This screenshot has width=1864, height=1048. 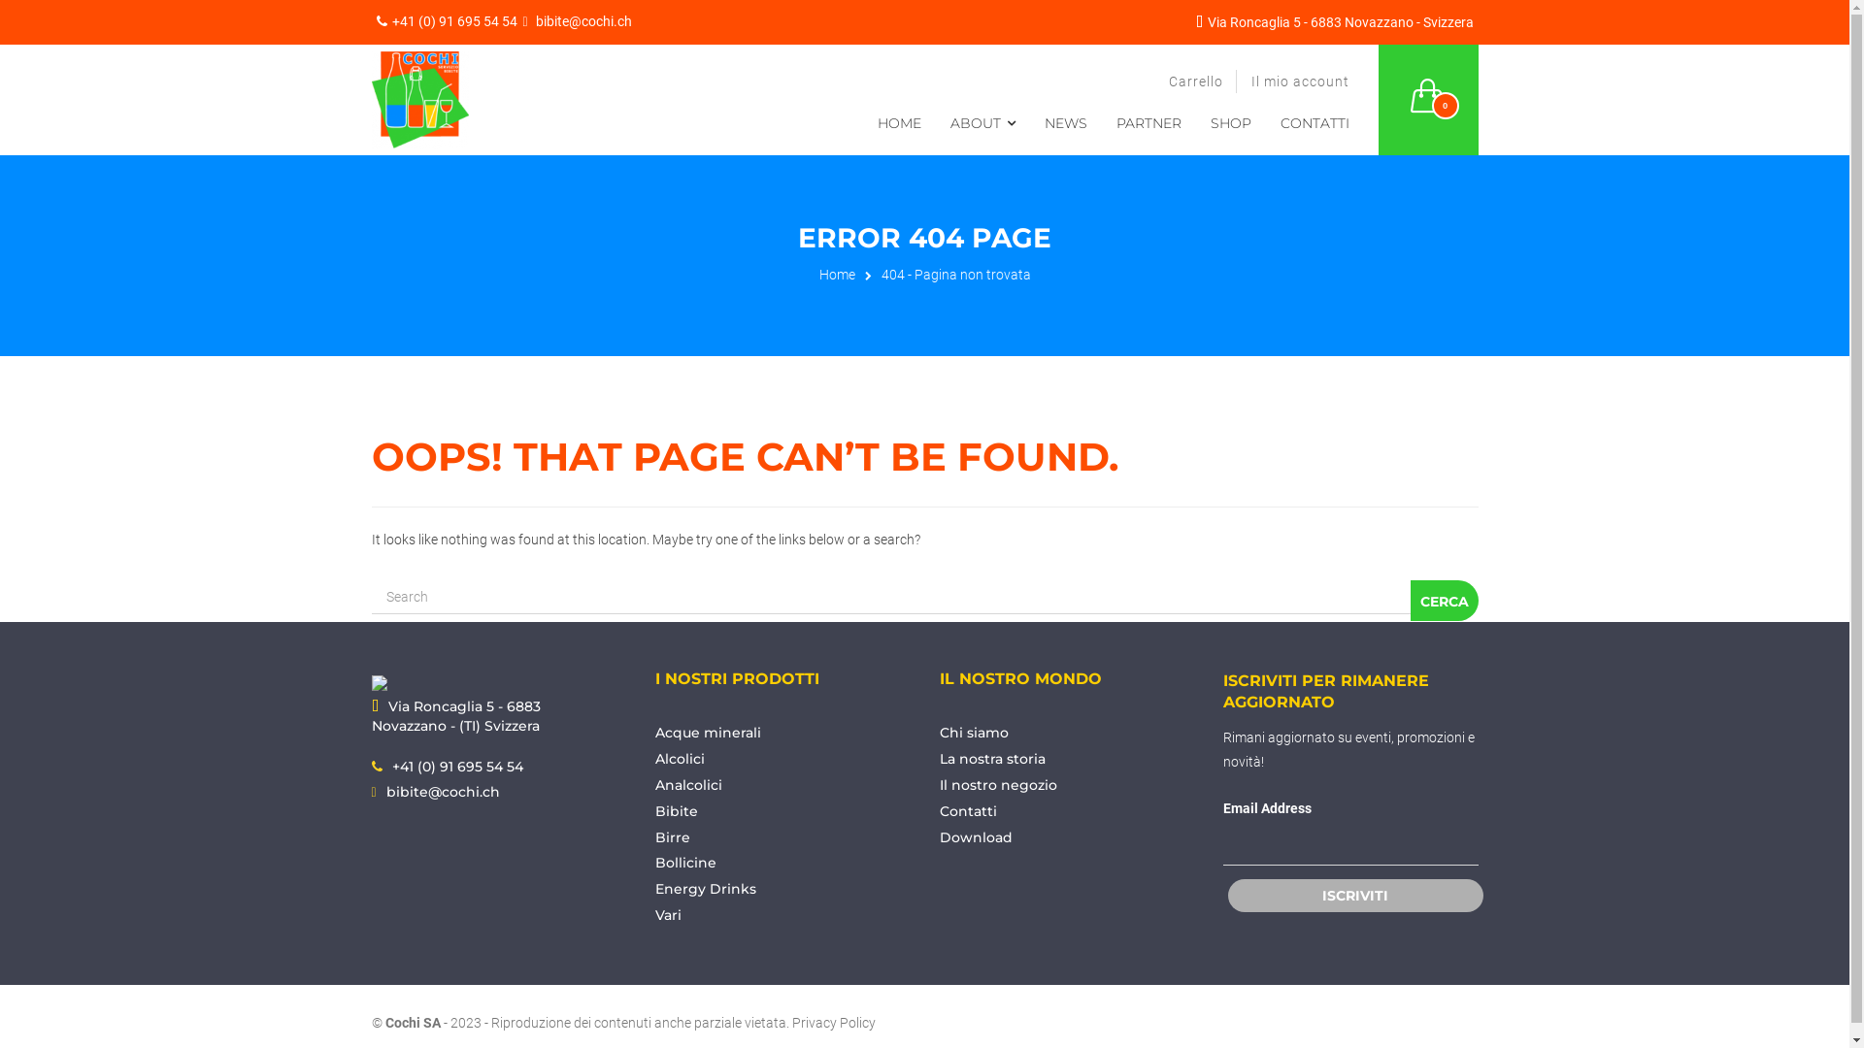 What do you see at coordinates (901, 122) in the screenshot?
I see `HOME` at bounding box center [901, 122].